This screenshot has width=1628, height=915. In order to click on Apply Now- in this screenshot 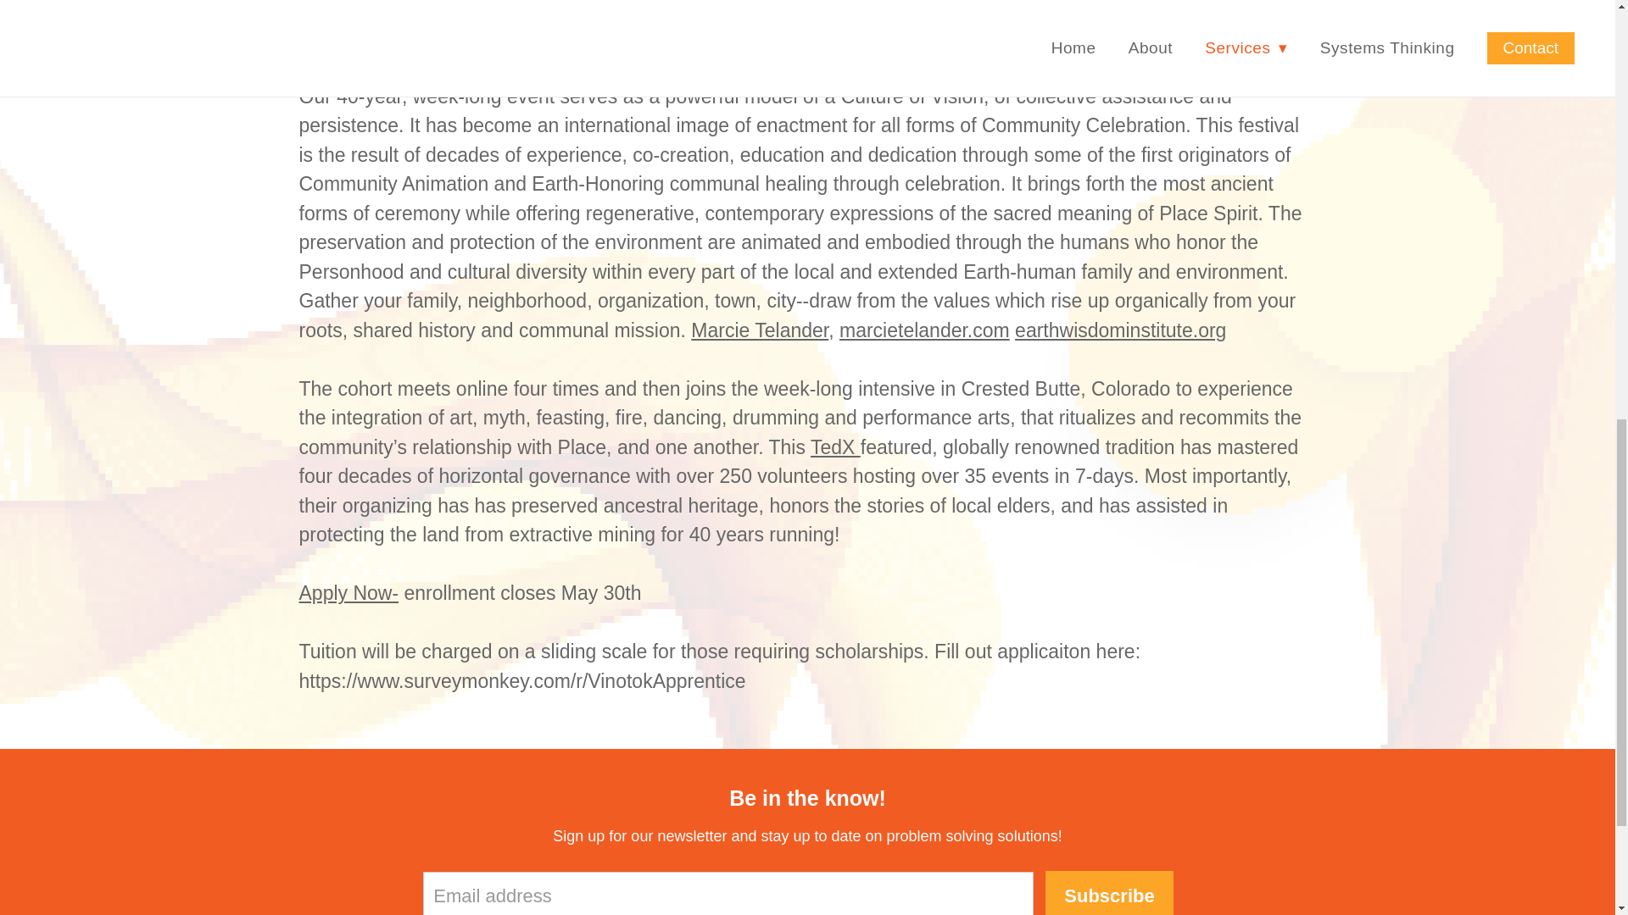, I will do `click(348, 592)`.